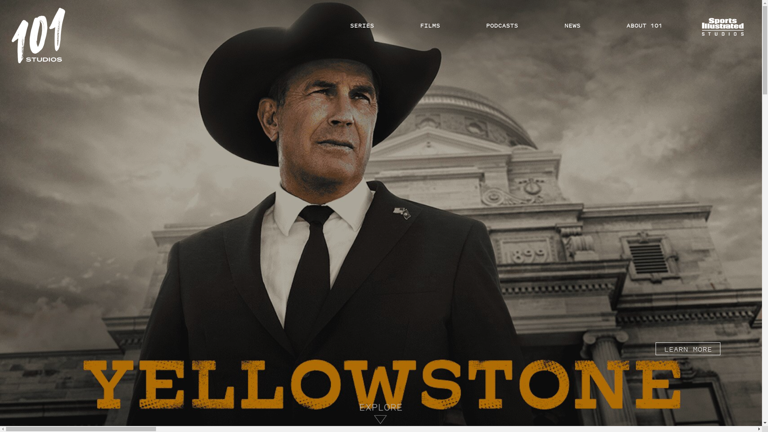 The height and width of the screenshot is (432, 768). What do you see at coordinates (362, 26) in the screenshot?
I see `SERIES` at bounding box center [362, 26].